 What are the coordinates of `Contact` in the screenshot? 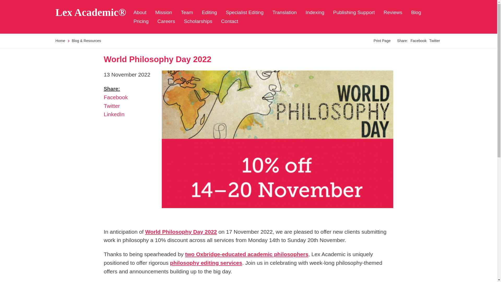 It's located at (229, 21).